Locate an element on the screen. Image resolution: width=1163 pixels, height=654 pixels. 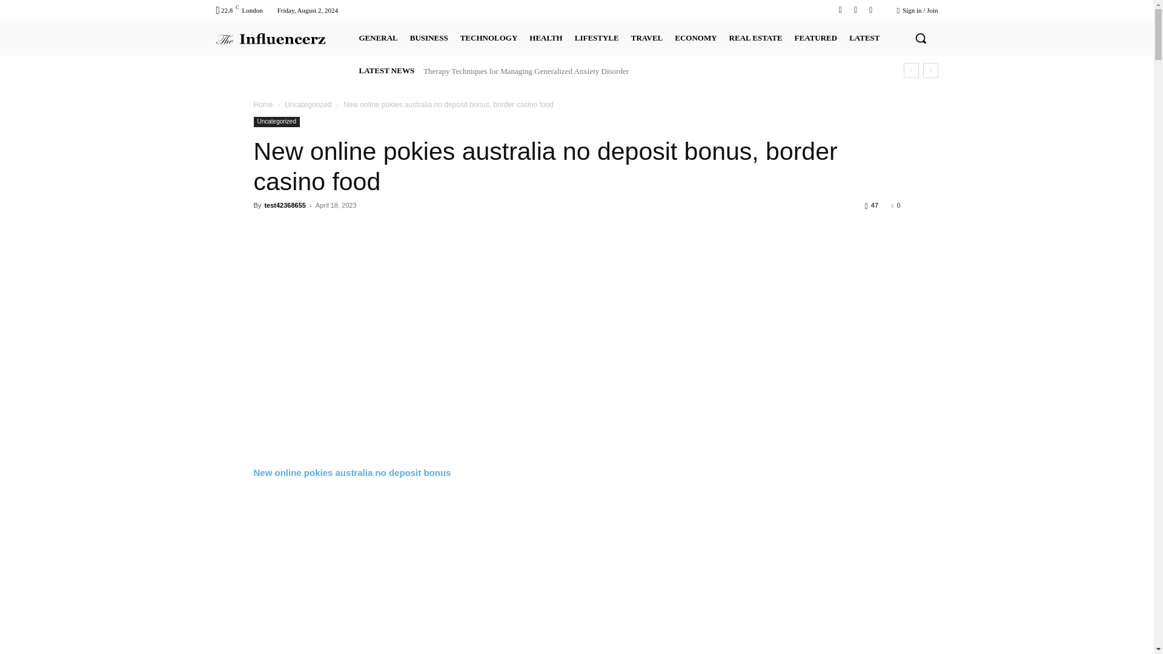
GENERAL is located at coordinates (378, 38).